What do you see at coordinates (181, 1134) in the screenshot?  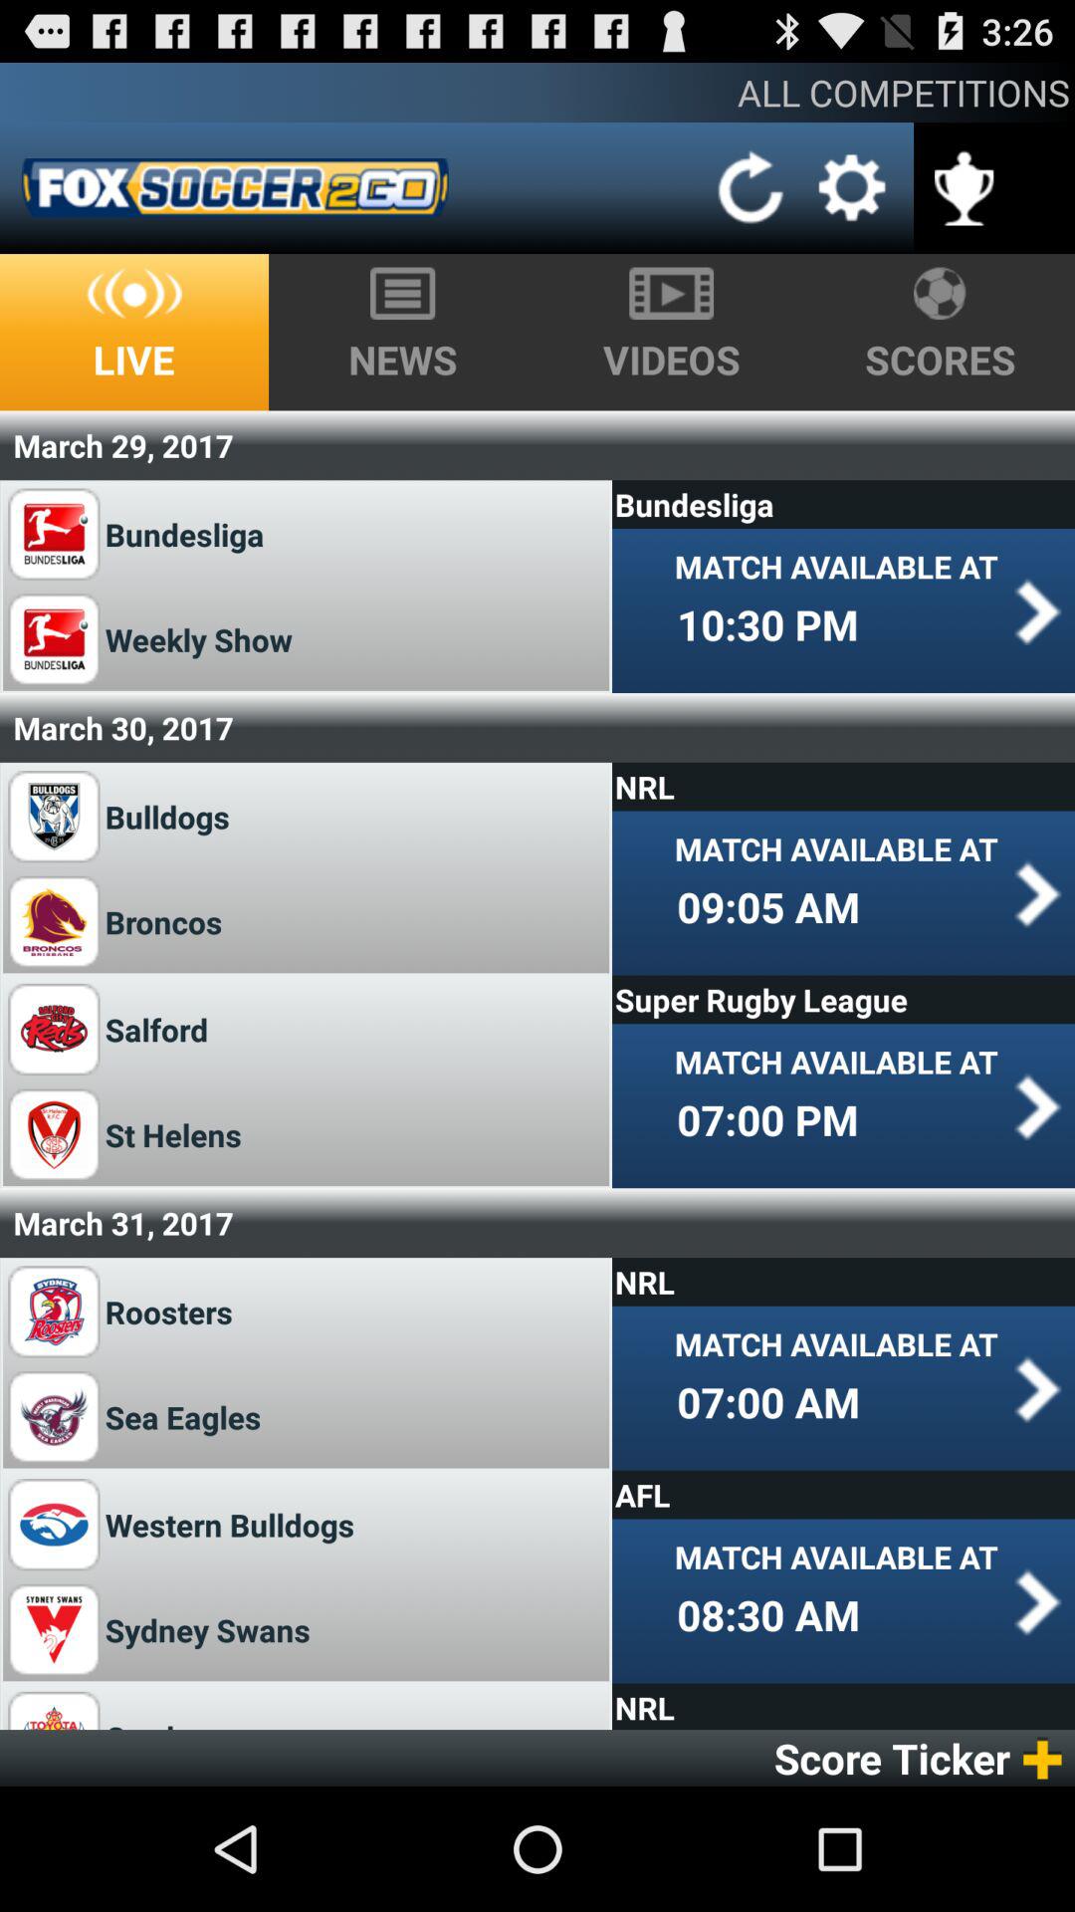 I see `open st helens   item` at bounding box center [181, 1134].